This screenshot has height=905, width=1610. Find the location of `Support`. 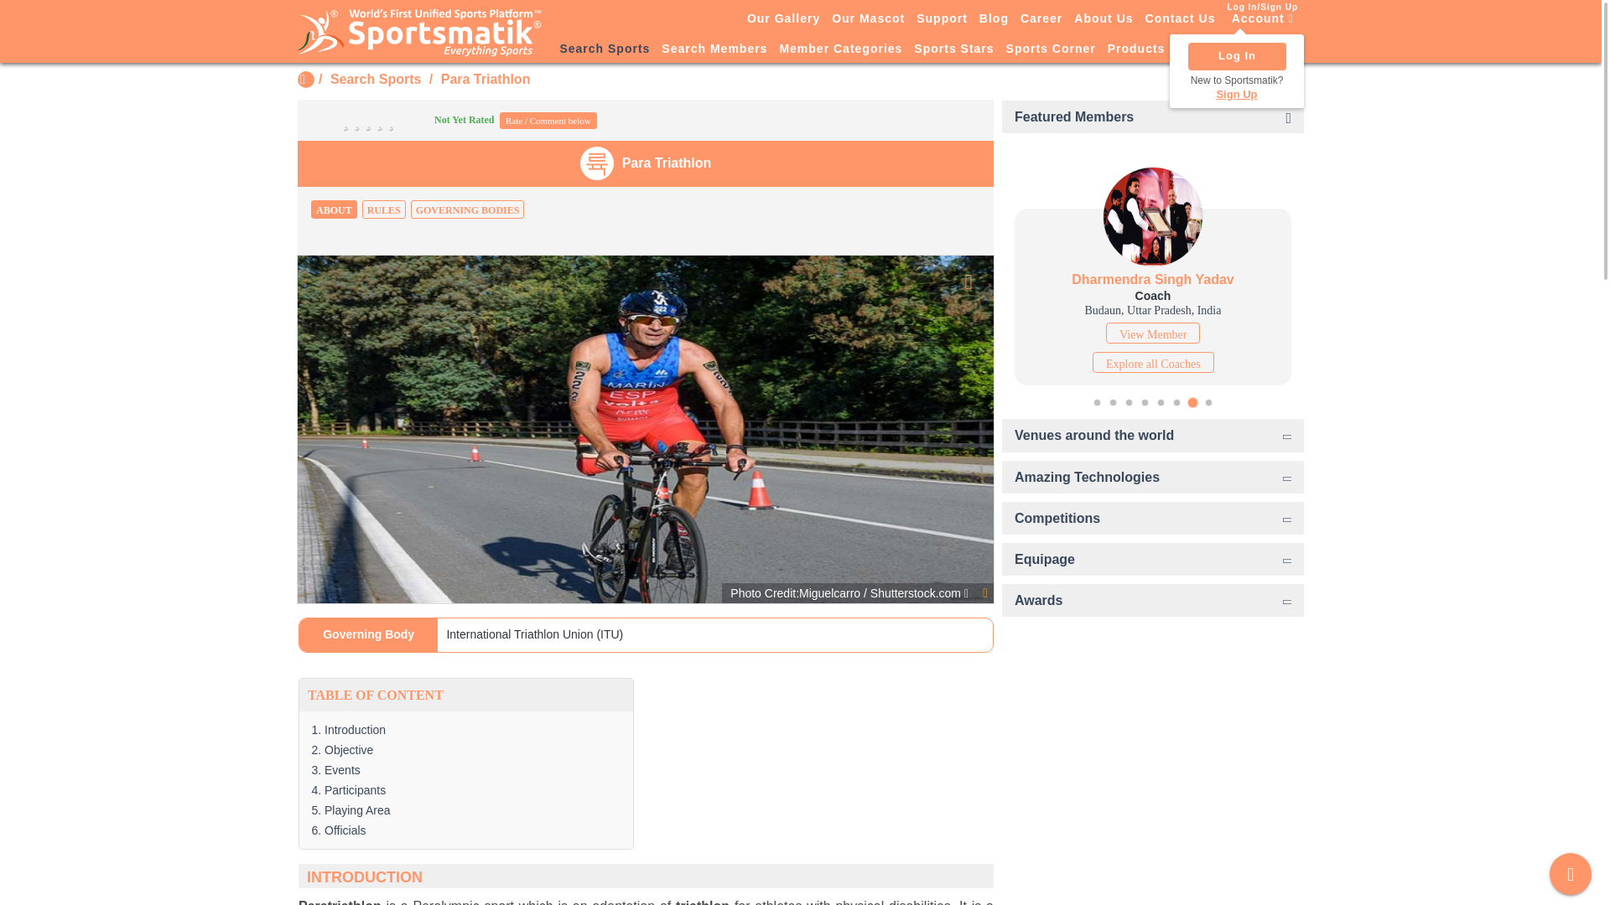

Support is located at coordinates (943, 18).